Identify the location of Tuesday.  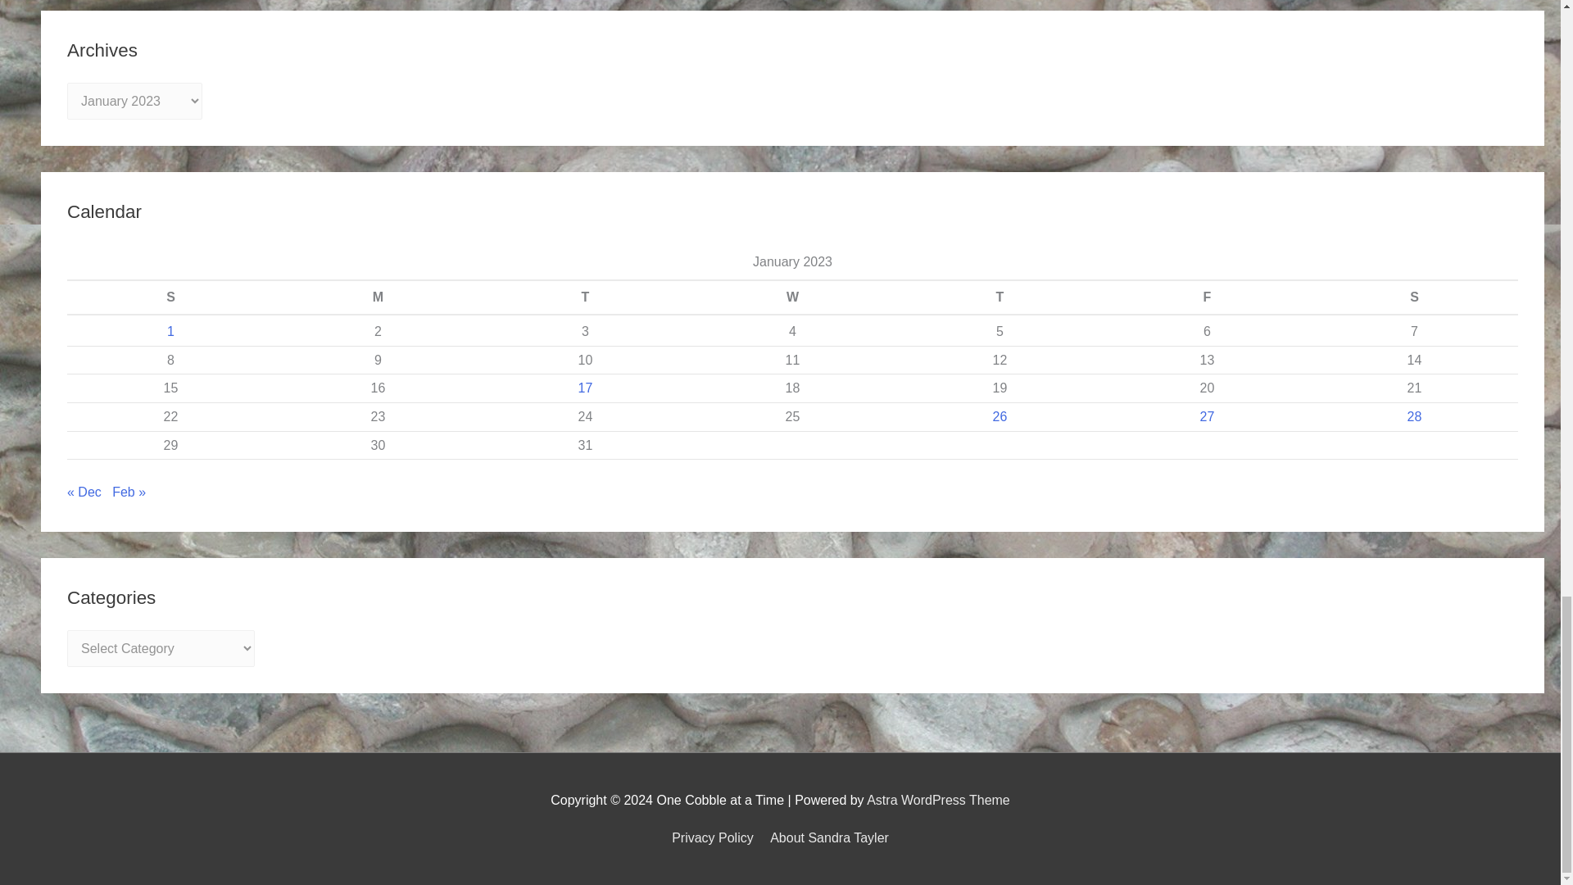
(585, 297).